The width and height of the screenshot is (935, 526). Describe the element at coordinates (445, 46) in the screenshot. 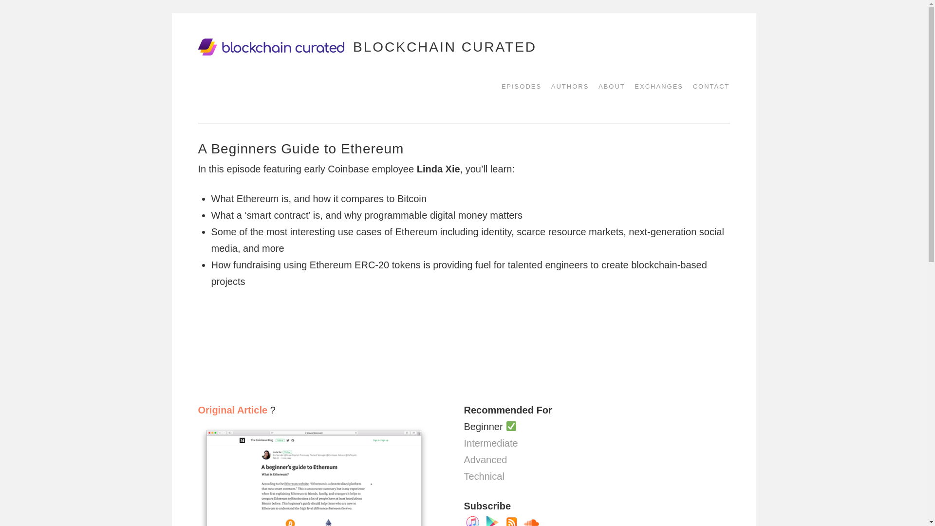

I see `BLOCKCHAIN CURATED` at that location.